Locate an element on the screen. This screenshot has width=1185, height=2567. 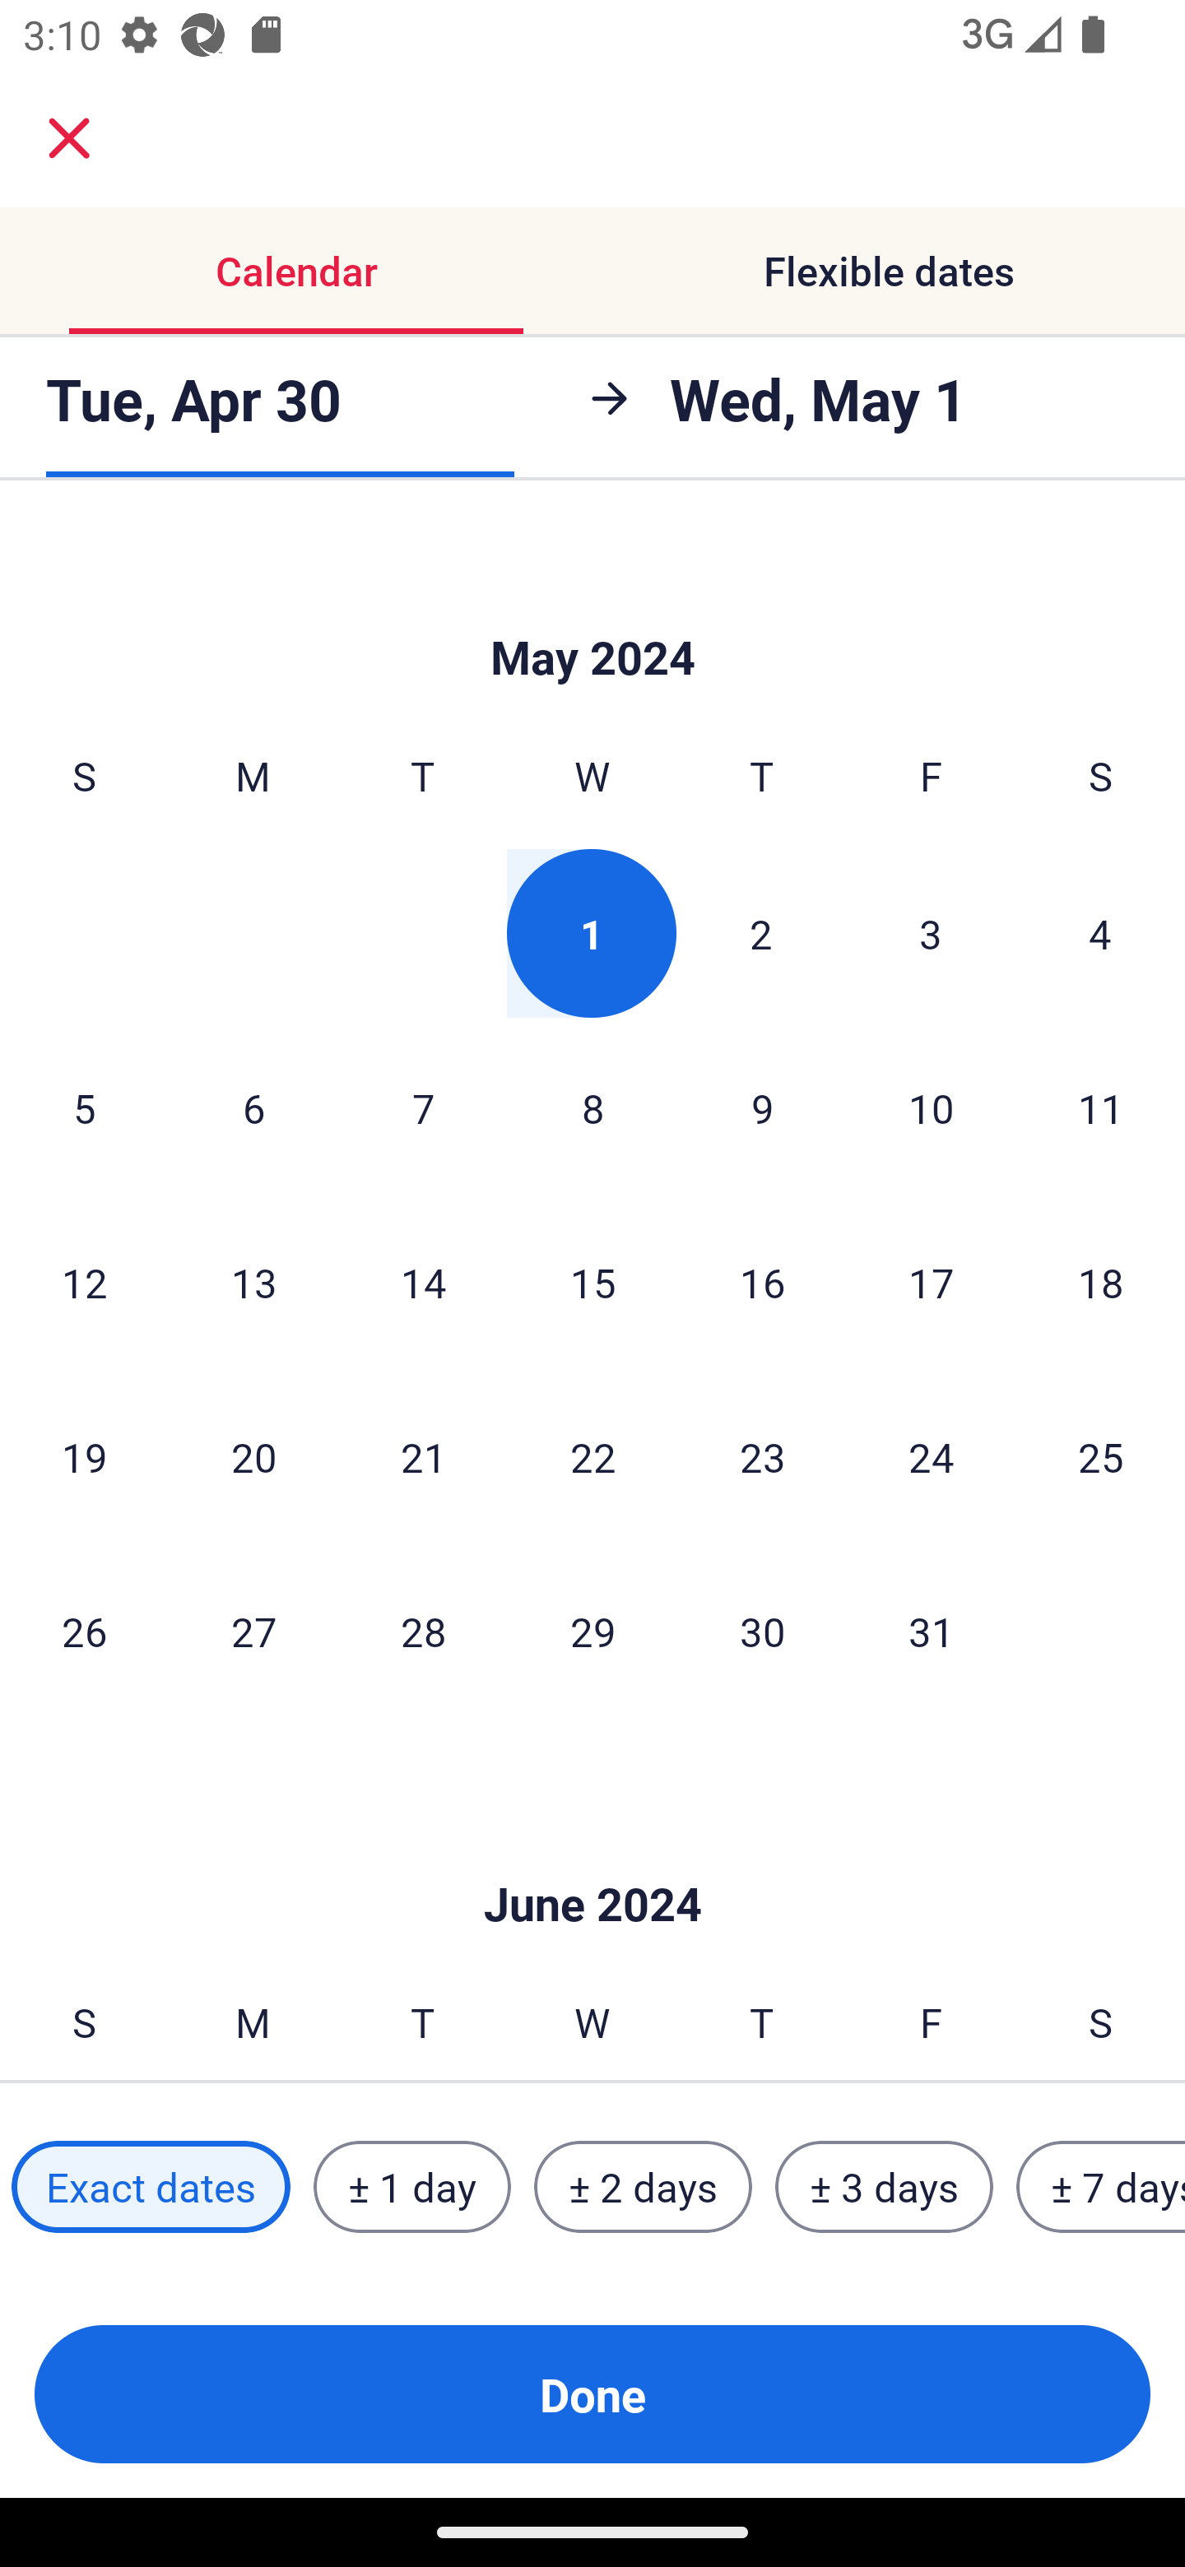
4 Saturday, May 4, 2024 is located at coordinates (1100, 933).